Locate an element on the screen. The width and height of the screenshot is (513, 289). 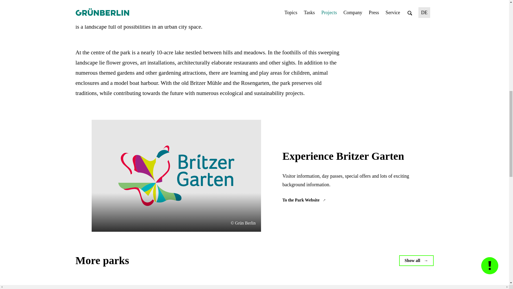
To the Park Website is located at coordinates (304, 200).